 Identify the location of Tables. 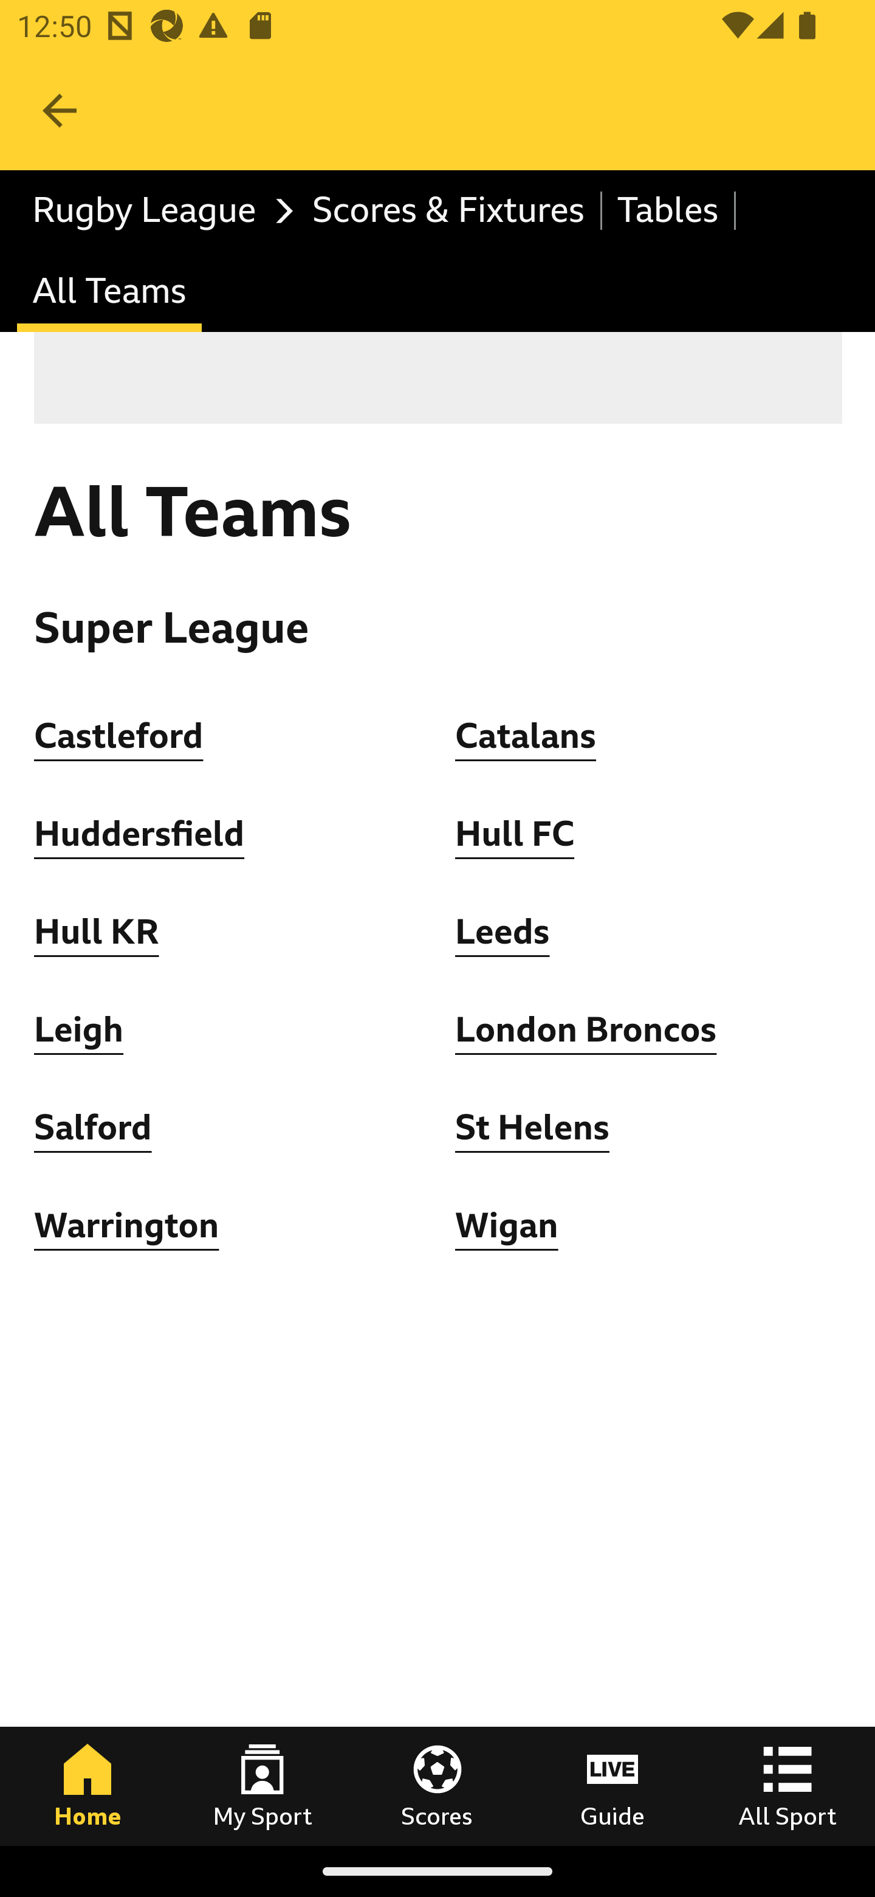
(668, 210).